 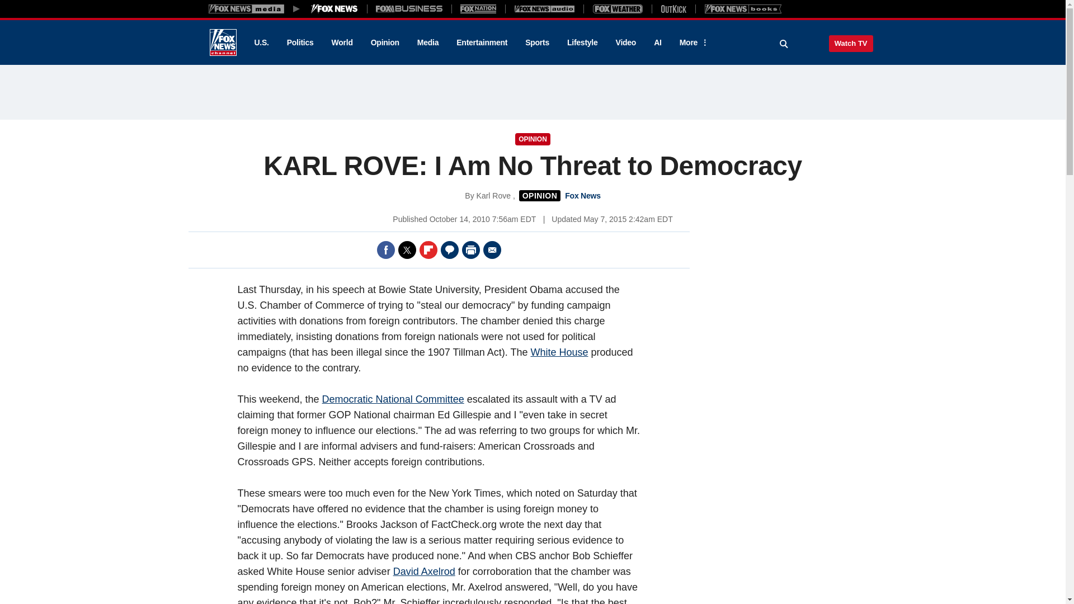 What do you see at coordinates (625, 43) in the screenshot?
I see `Video` at bounding box center [625, 43].